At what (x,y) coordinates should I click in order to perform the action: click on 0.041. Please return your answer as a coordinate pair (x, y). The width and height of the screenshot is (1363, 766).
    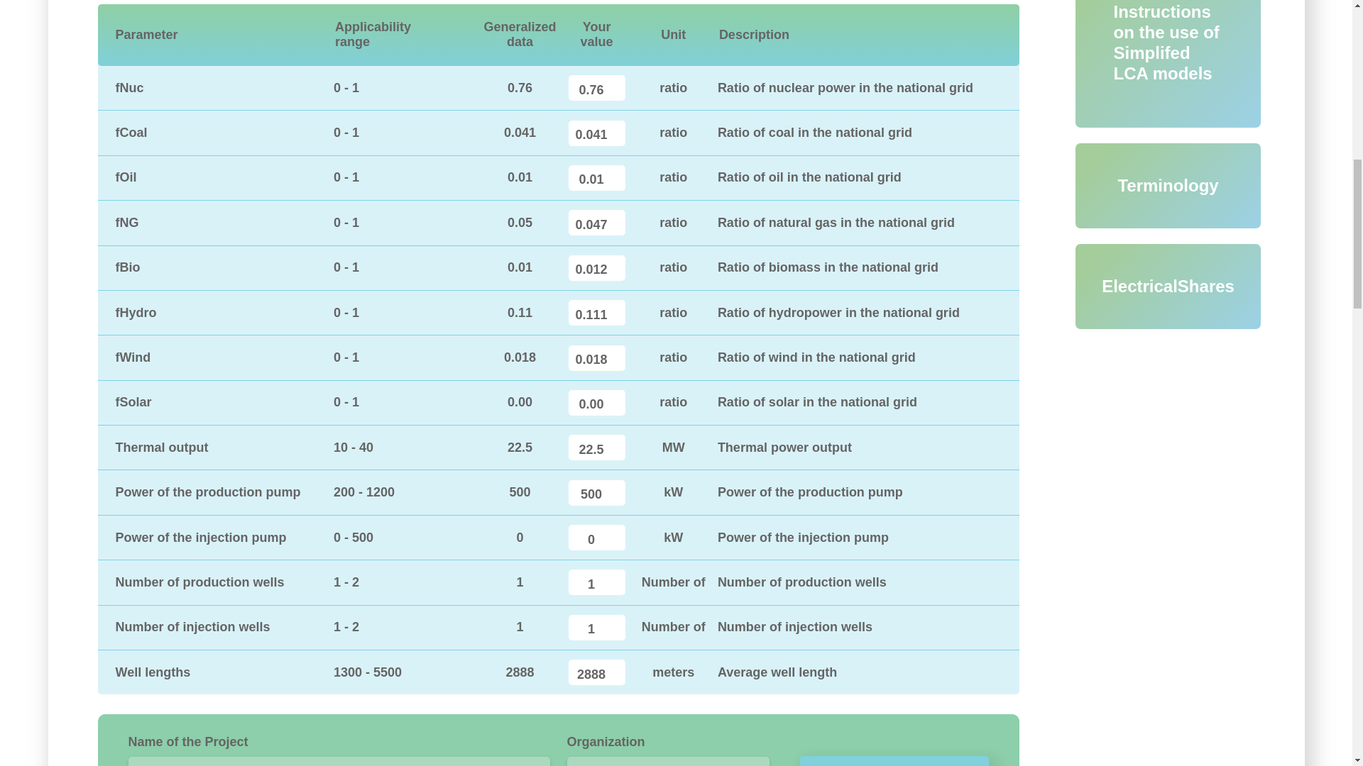
    Looking at the image, I should click on (596, 133).